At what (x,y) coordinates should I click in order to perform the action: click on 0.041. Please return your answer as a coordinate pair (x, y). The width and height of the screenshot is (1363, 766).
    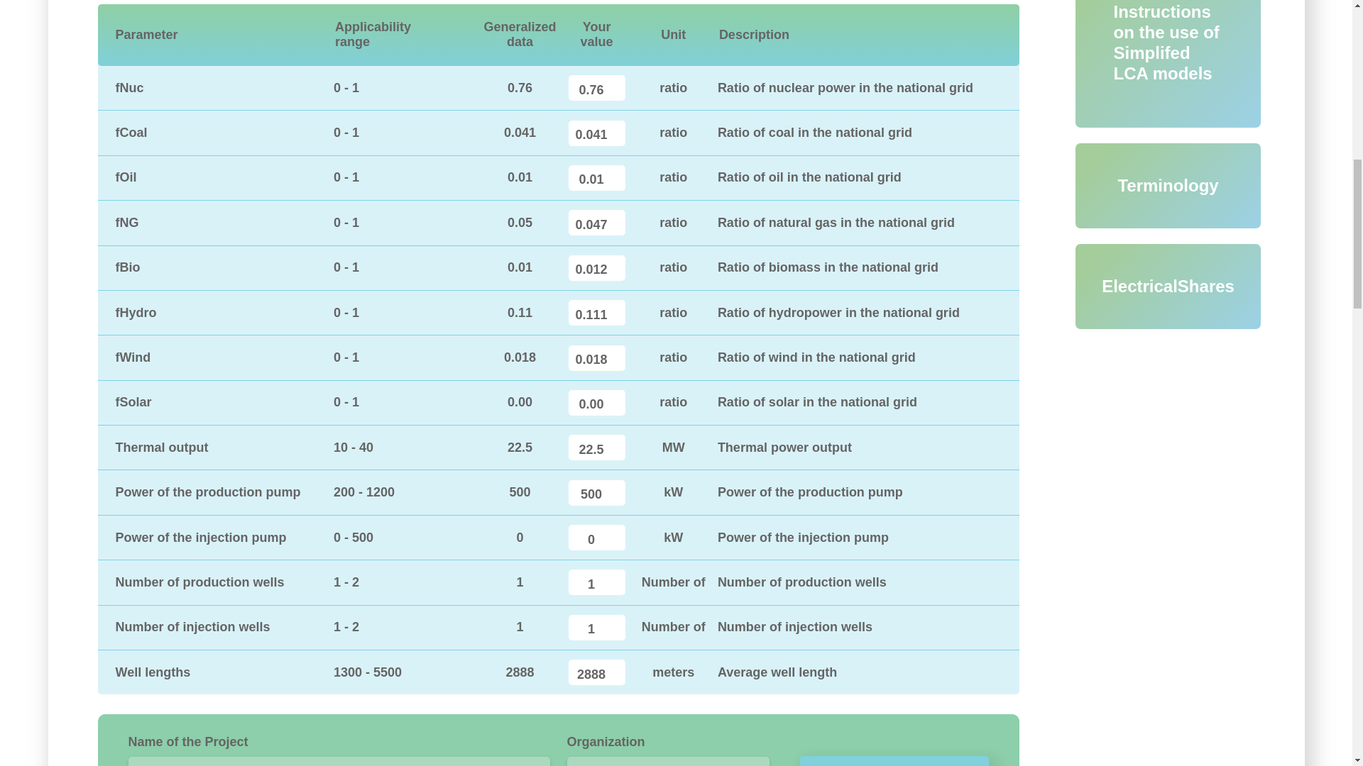
    Looking at the image, I should click on (596, 133).